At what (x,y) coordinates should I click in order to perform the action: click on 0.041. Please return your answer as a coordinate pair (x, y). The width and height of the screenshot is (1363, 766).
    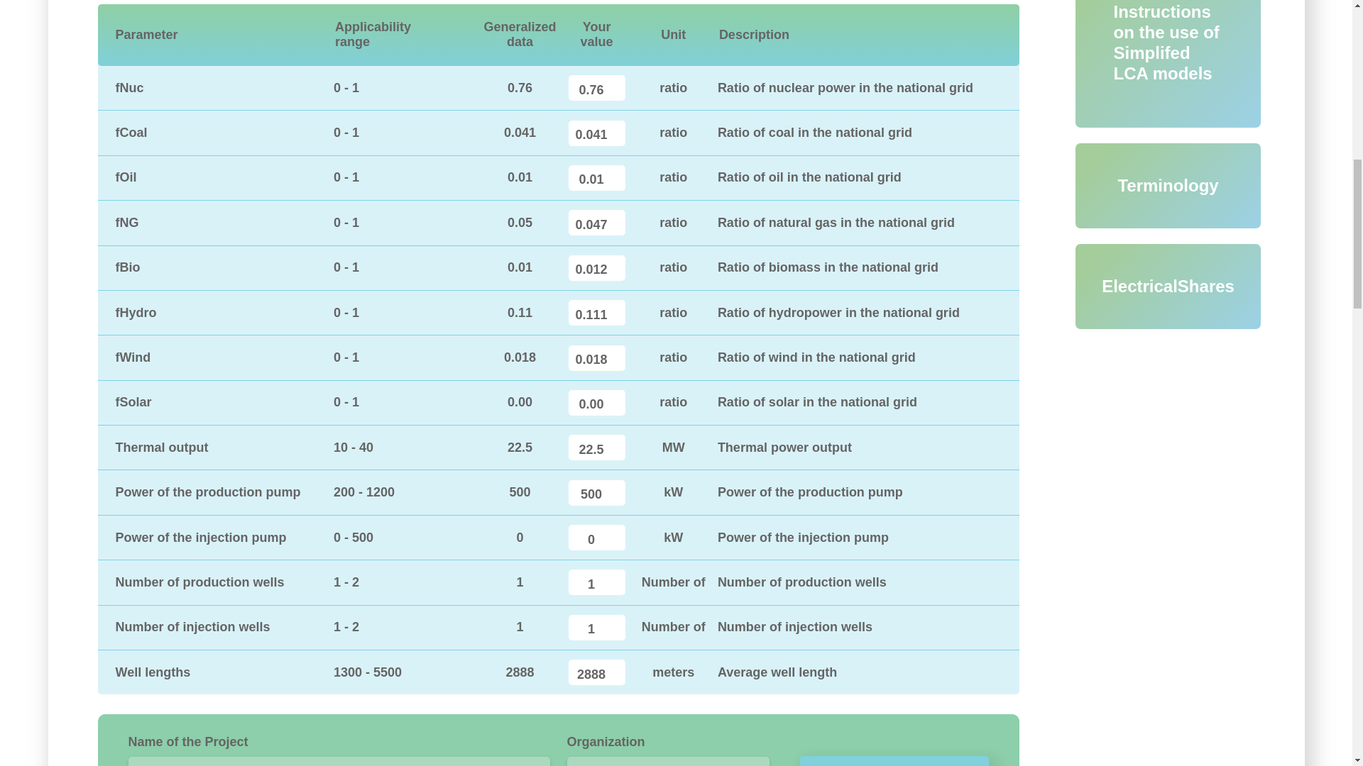
    Looking at the image, I should click on (596, 133).